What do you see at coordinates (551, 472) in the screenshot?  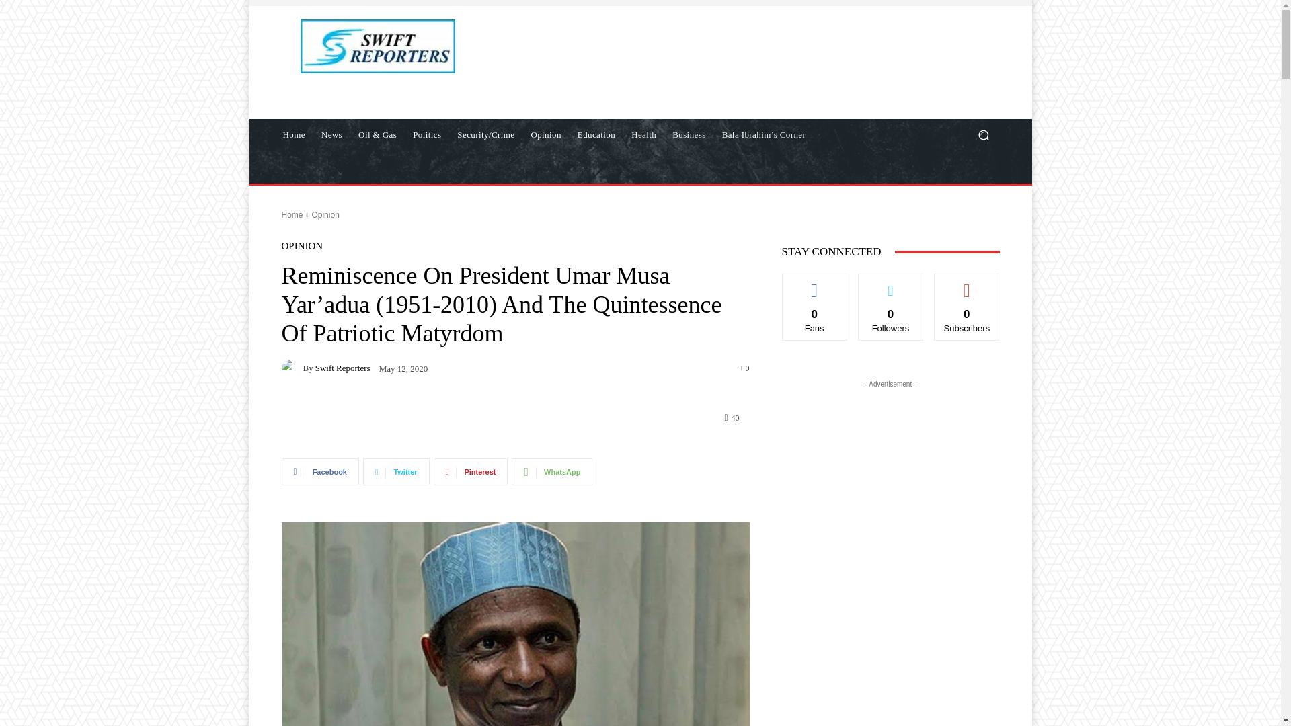 I see `WhatsApp` at bounding box center [551, 472].